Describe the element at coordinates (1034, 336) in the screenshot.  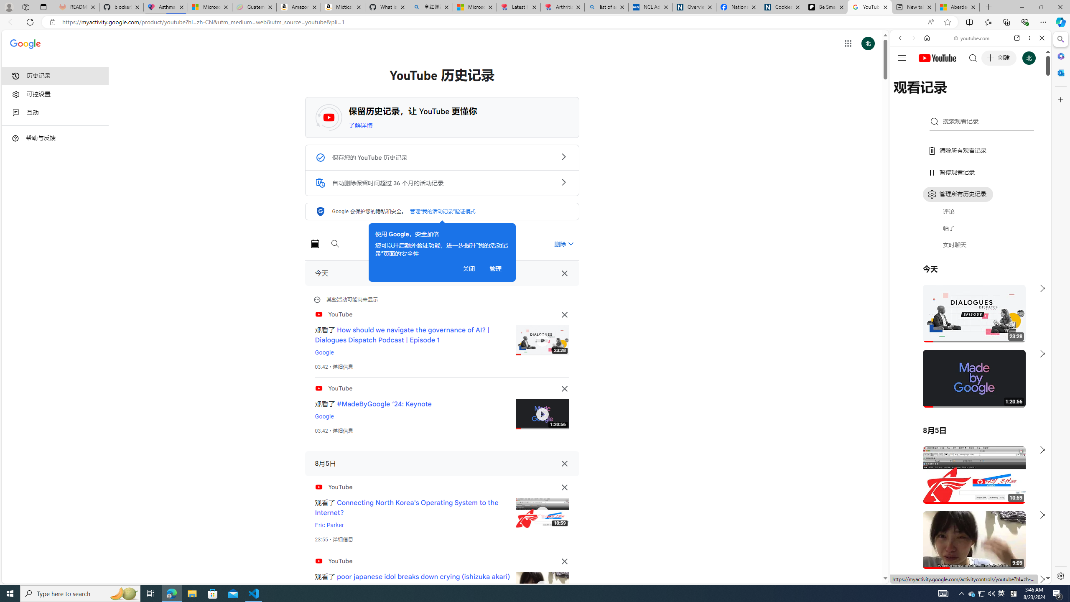
I see `Click to scroll right` at that location.